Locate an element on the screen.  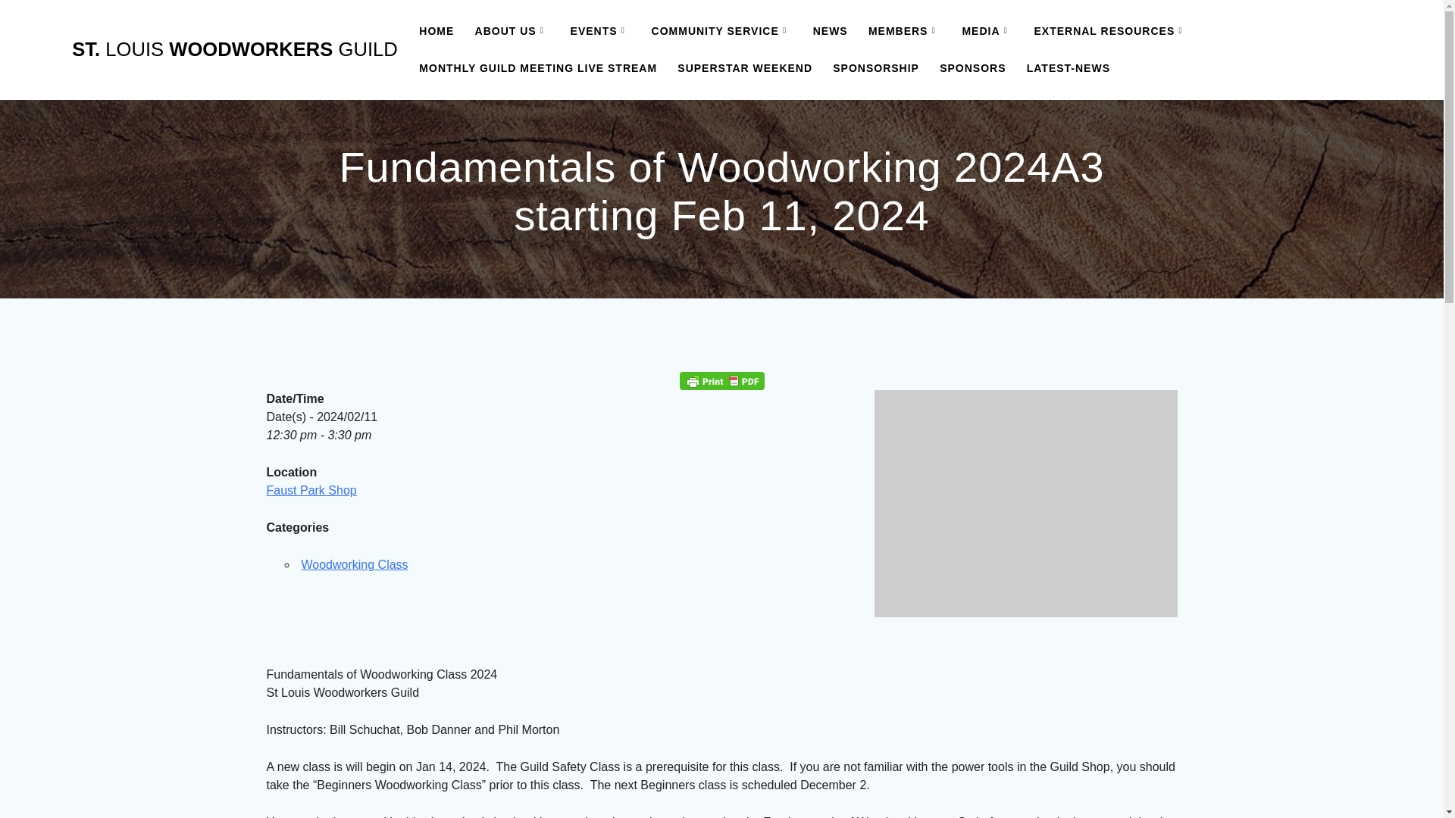
MEDIA is located at coordinates (987, 30).